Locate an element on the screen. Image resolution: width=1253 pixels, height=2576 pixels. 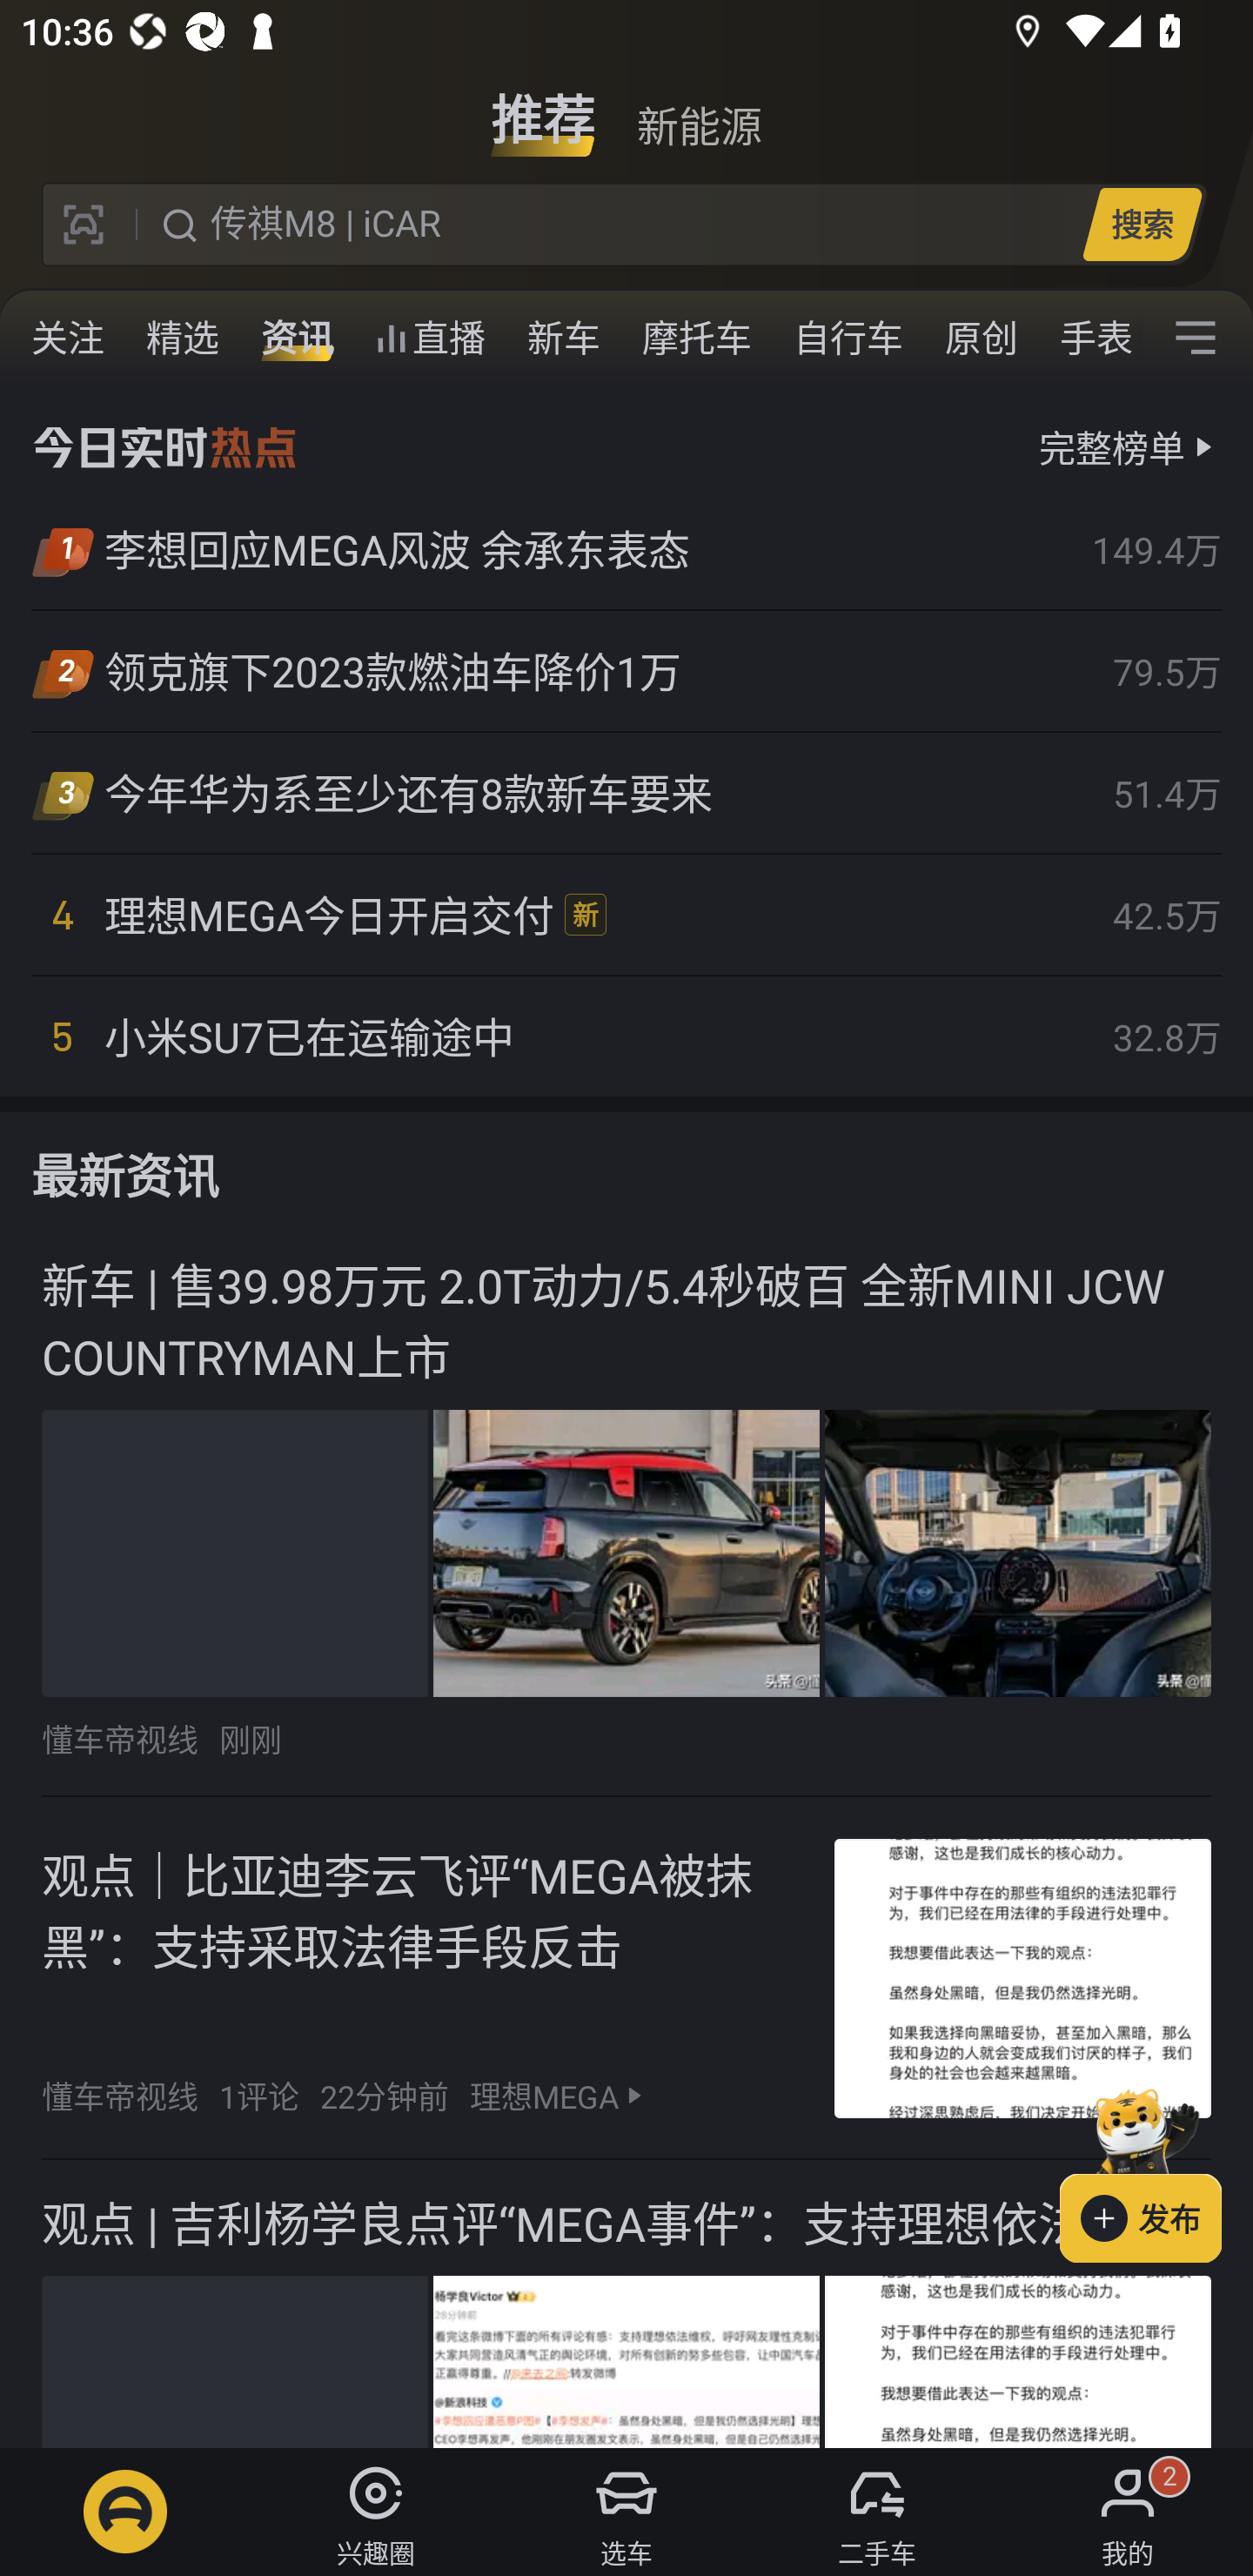
自行车 is located at coordinates (848, 338).